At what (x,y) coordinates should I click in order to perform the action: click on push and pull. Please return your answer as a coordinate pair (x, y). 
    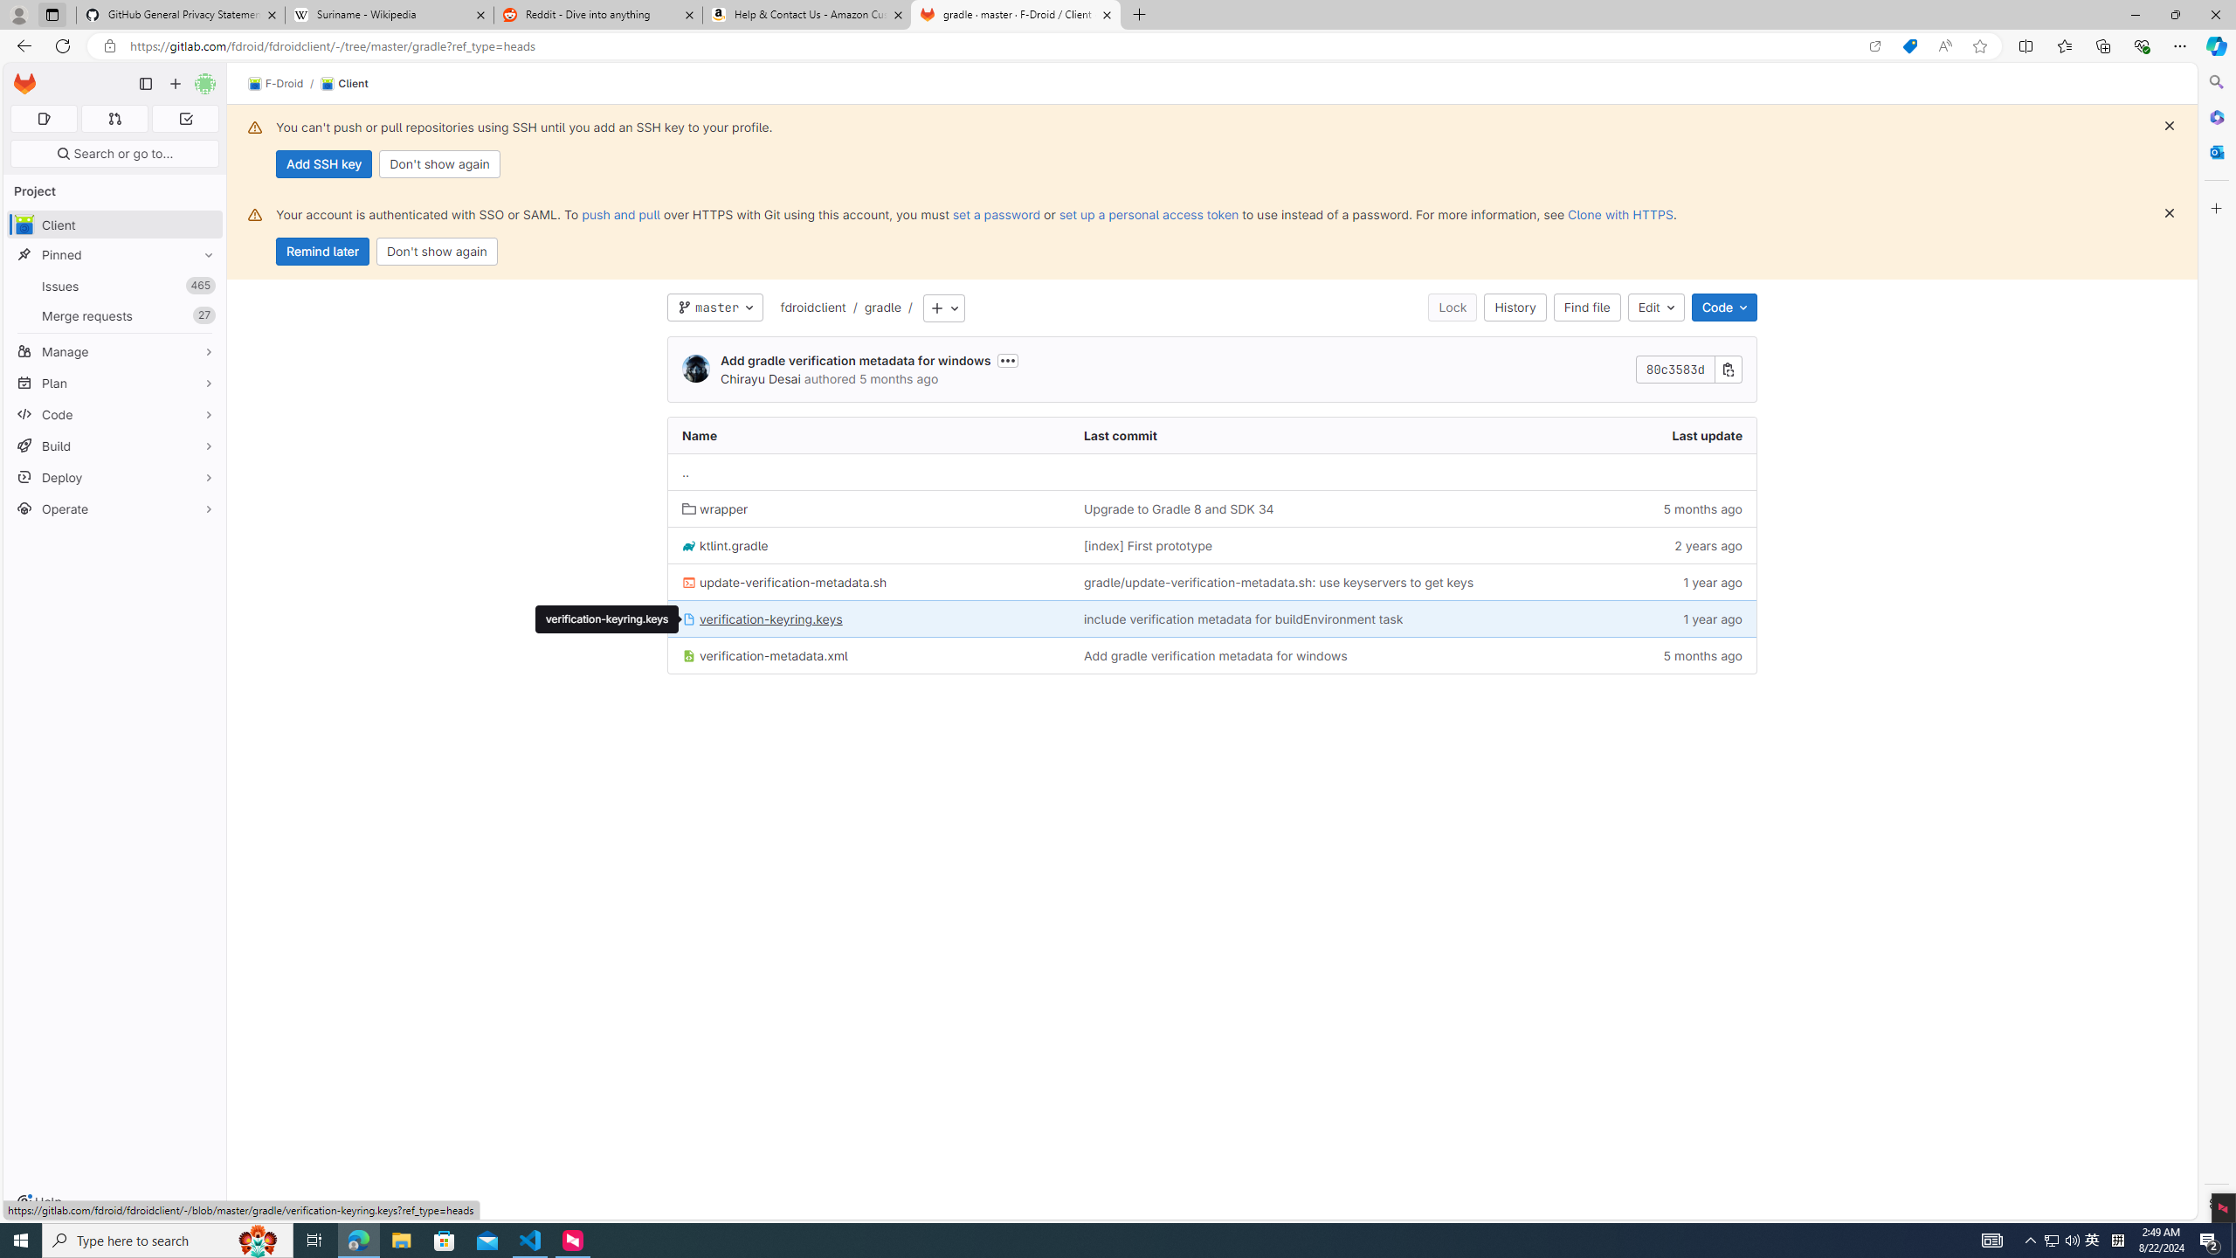
    Looking at the image, I should click on (620, 214).